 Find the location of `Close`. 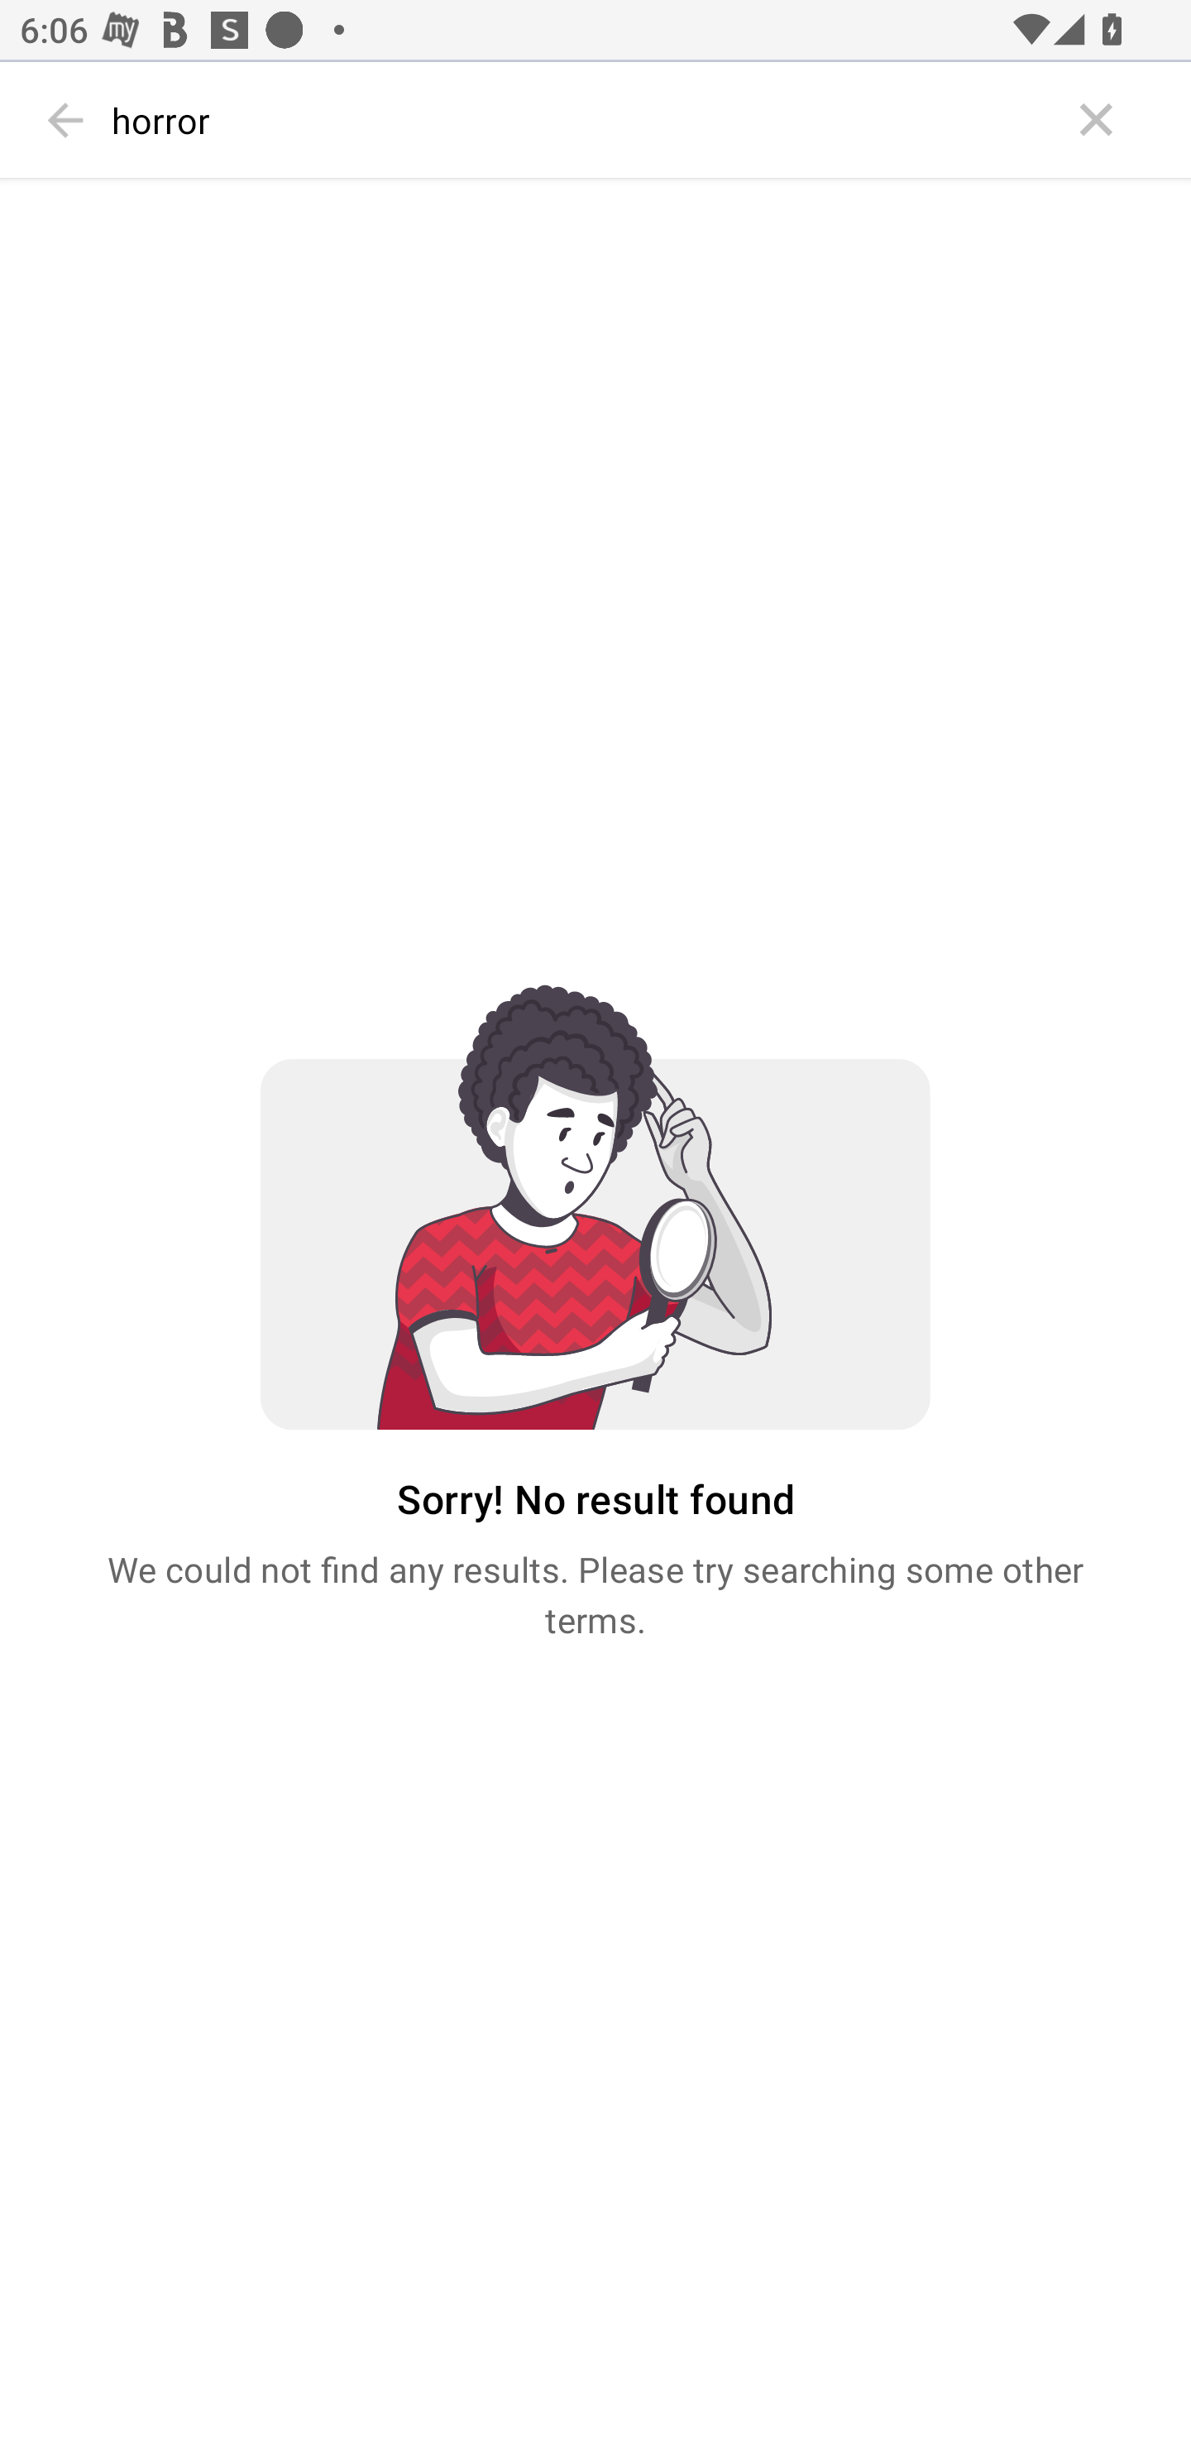

Close is located at coordinates (1097, 120).